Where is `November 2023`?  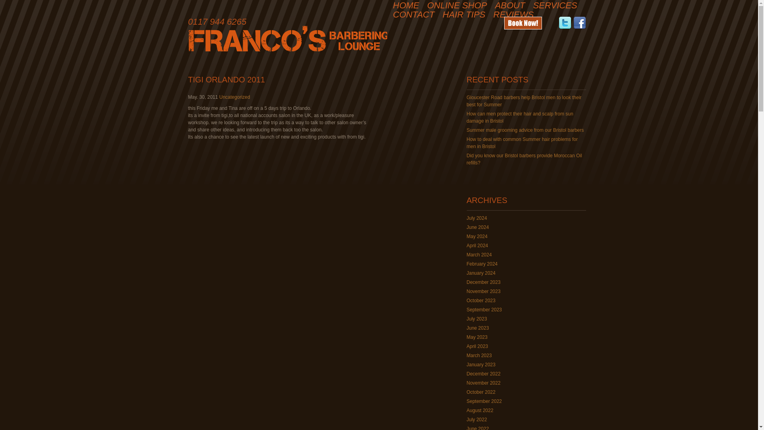
November 2023 is located at coordinates (483, 291).